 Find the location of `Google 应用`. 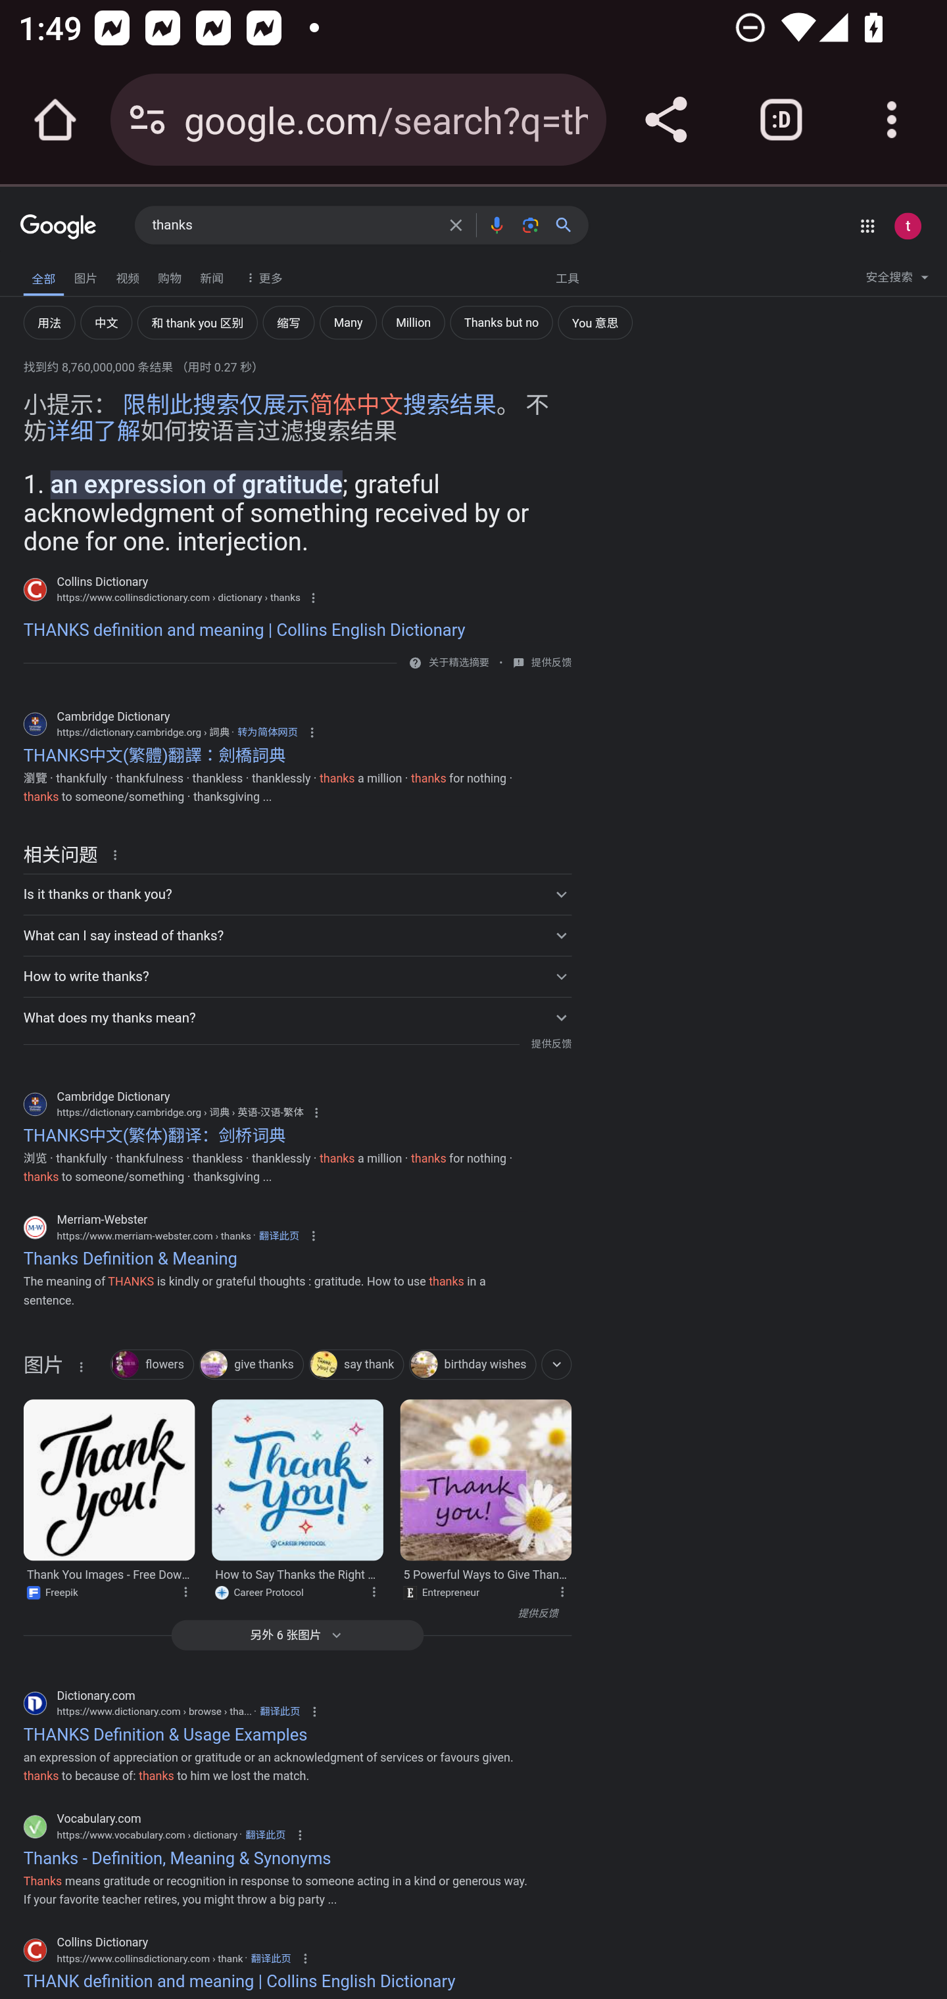

Google 应用 is located at coordinates (867, 226).